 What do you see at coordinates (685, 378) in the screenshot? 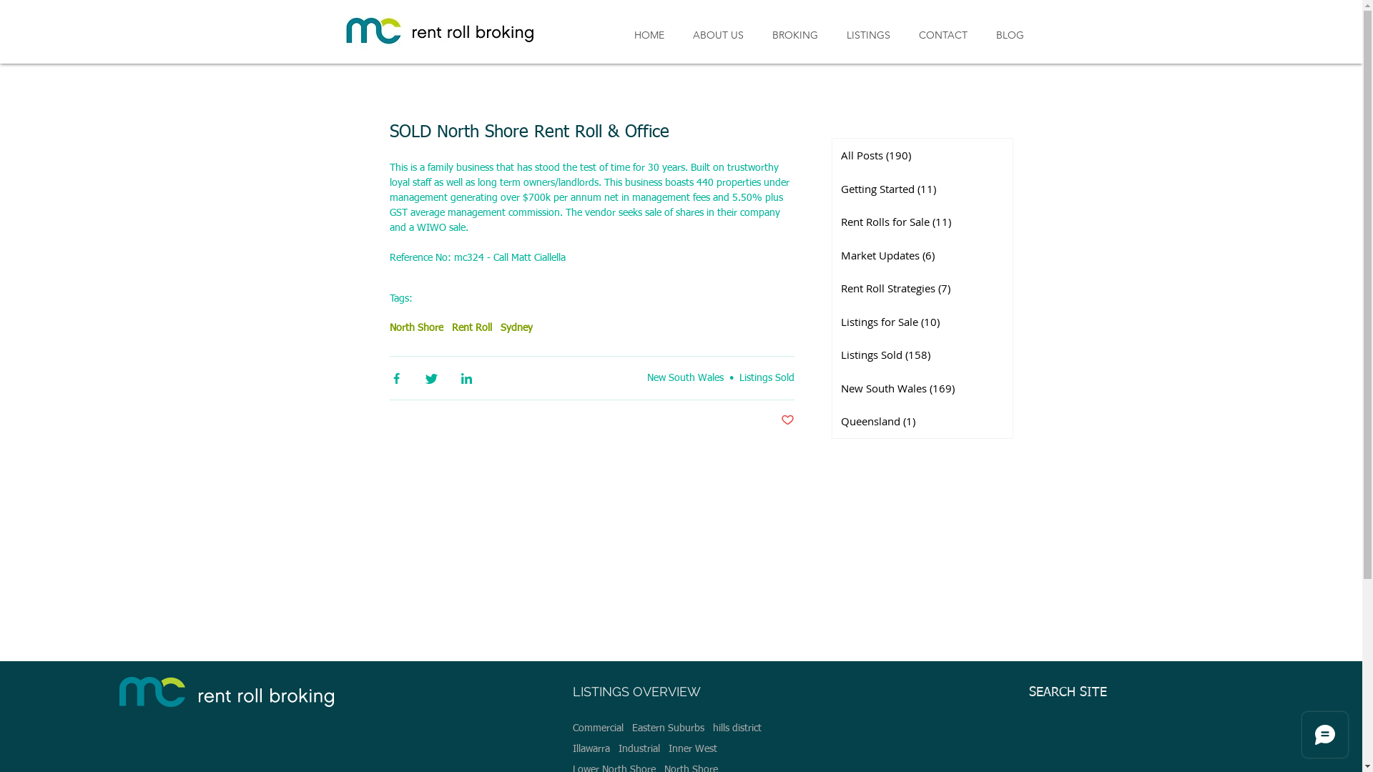
I see `New South Wales` at bounding box center [685, 378].